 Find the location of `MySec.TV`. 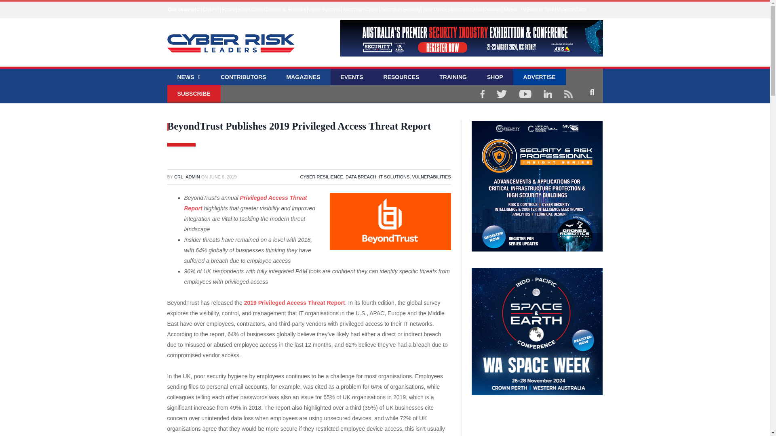

MySec.TV is located at coordinates (515, 10).